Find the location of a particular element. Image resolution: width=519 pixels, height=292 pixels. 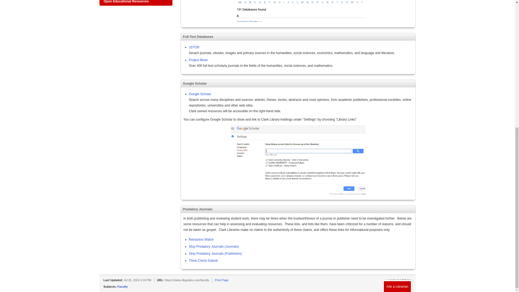

Project Muse is located at coordinates (198, 60).